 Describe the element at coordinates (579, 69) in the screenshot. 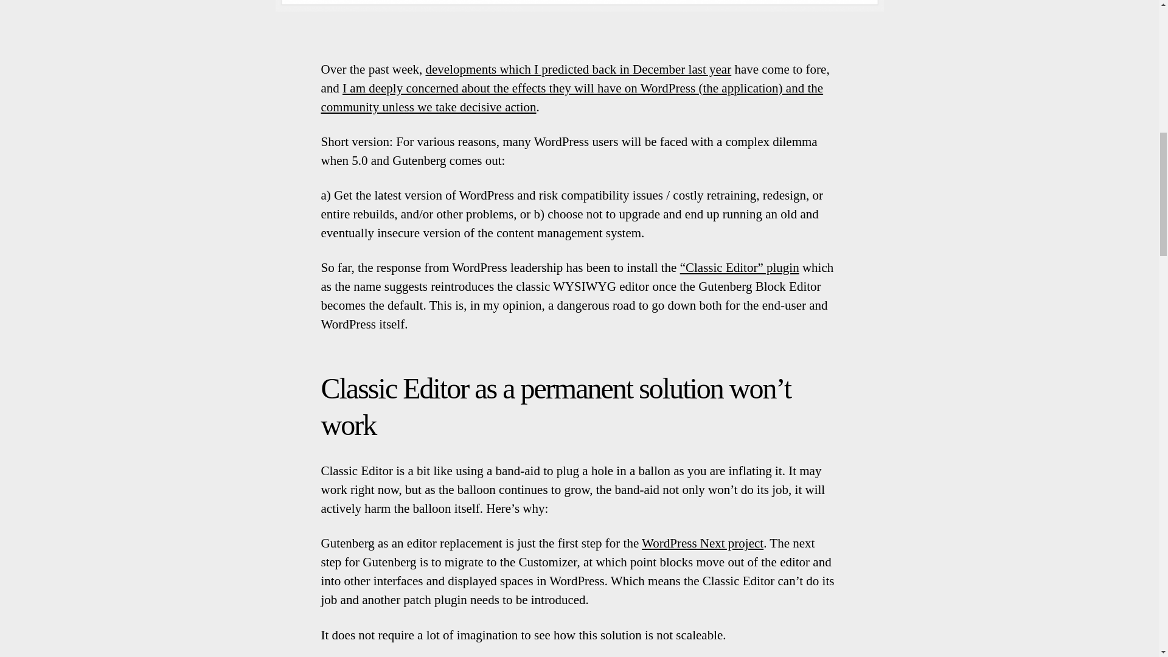

I see `developments which I predicted back in December last year` at that location.